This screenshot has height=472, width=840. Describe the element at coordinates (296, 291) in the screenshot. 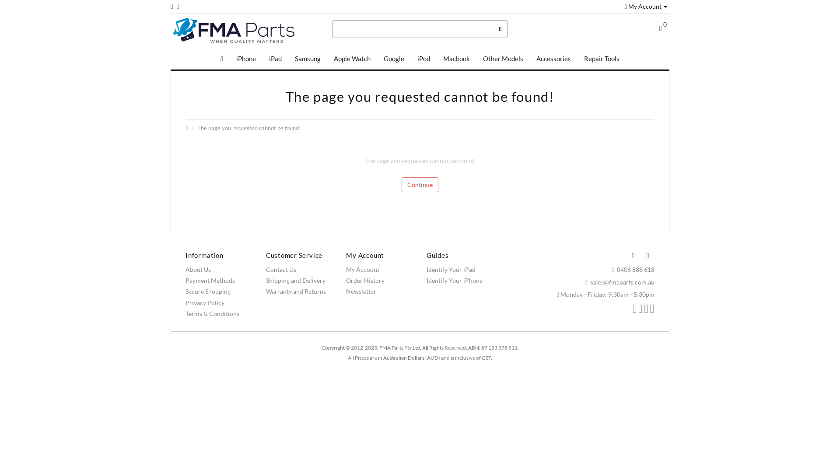

I see `Warranty and Returns` at that location.